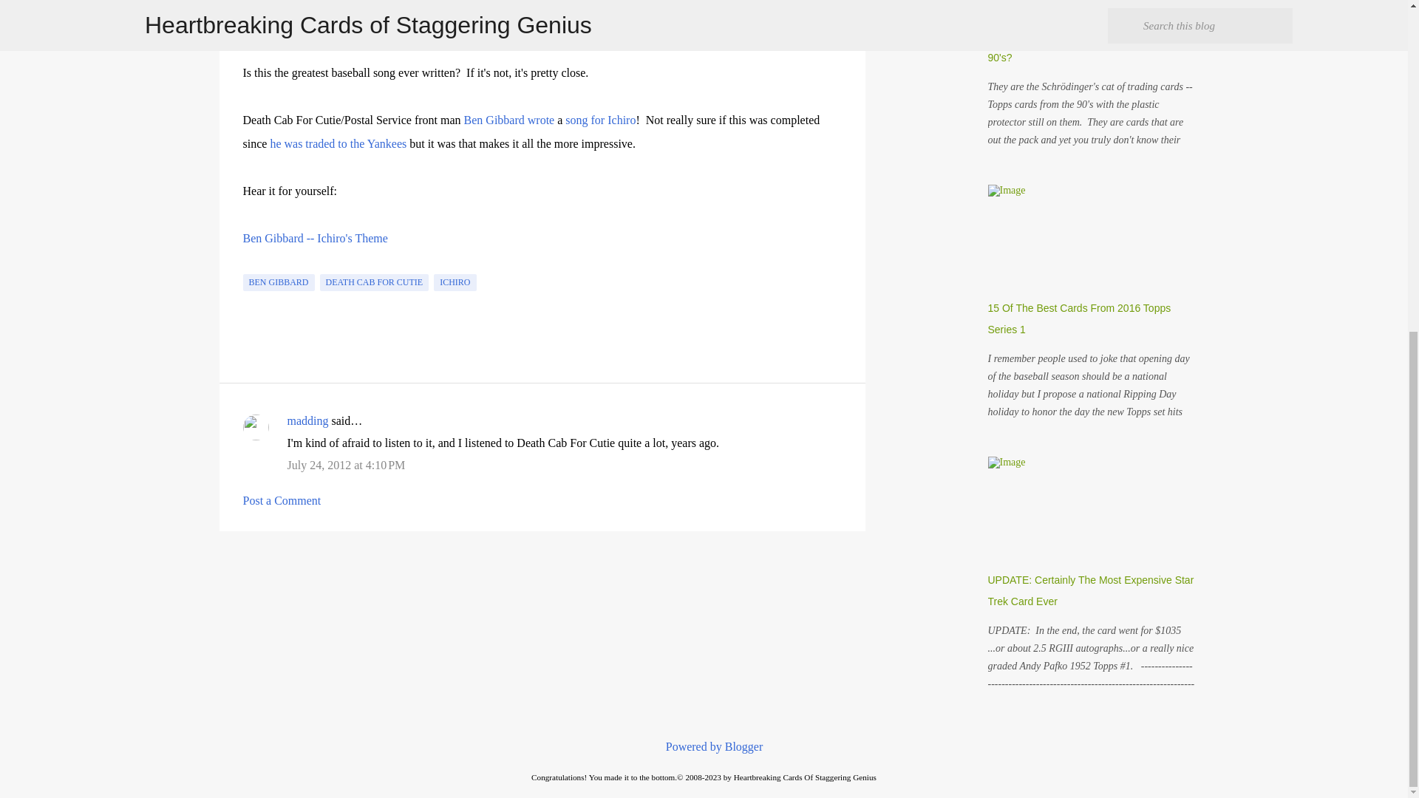 The height and width of the screenshot is (798, 1419). What do you see at coordinates (307, 420) in the screenshot?
I see `madding` at bounding box center [307, 420].